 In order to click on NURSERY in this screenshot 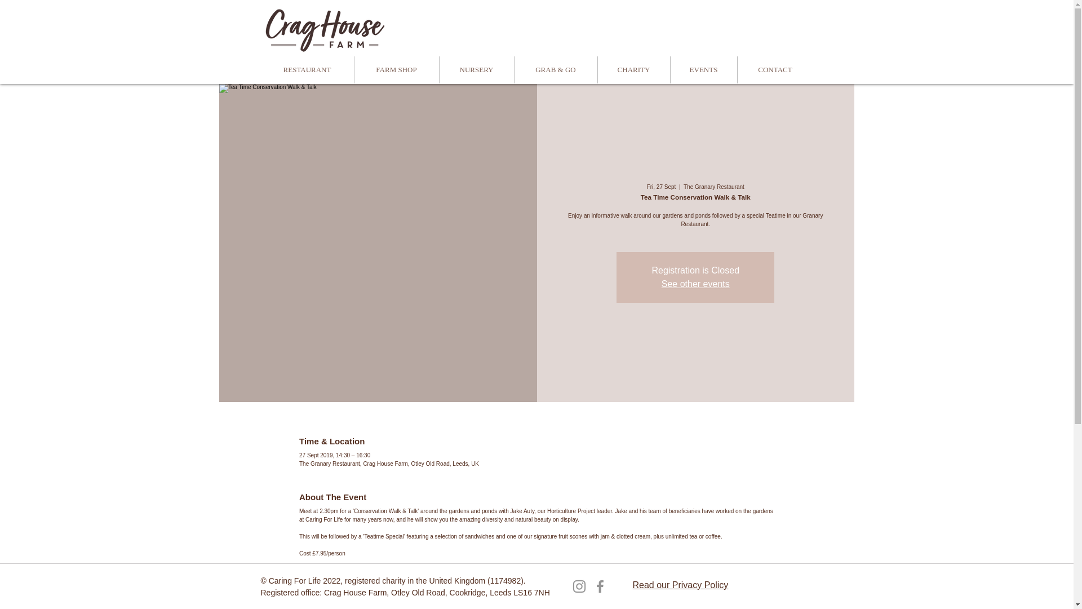, I will do `click(476, 70)`.